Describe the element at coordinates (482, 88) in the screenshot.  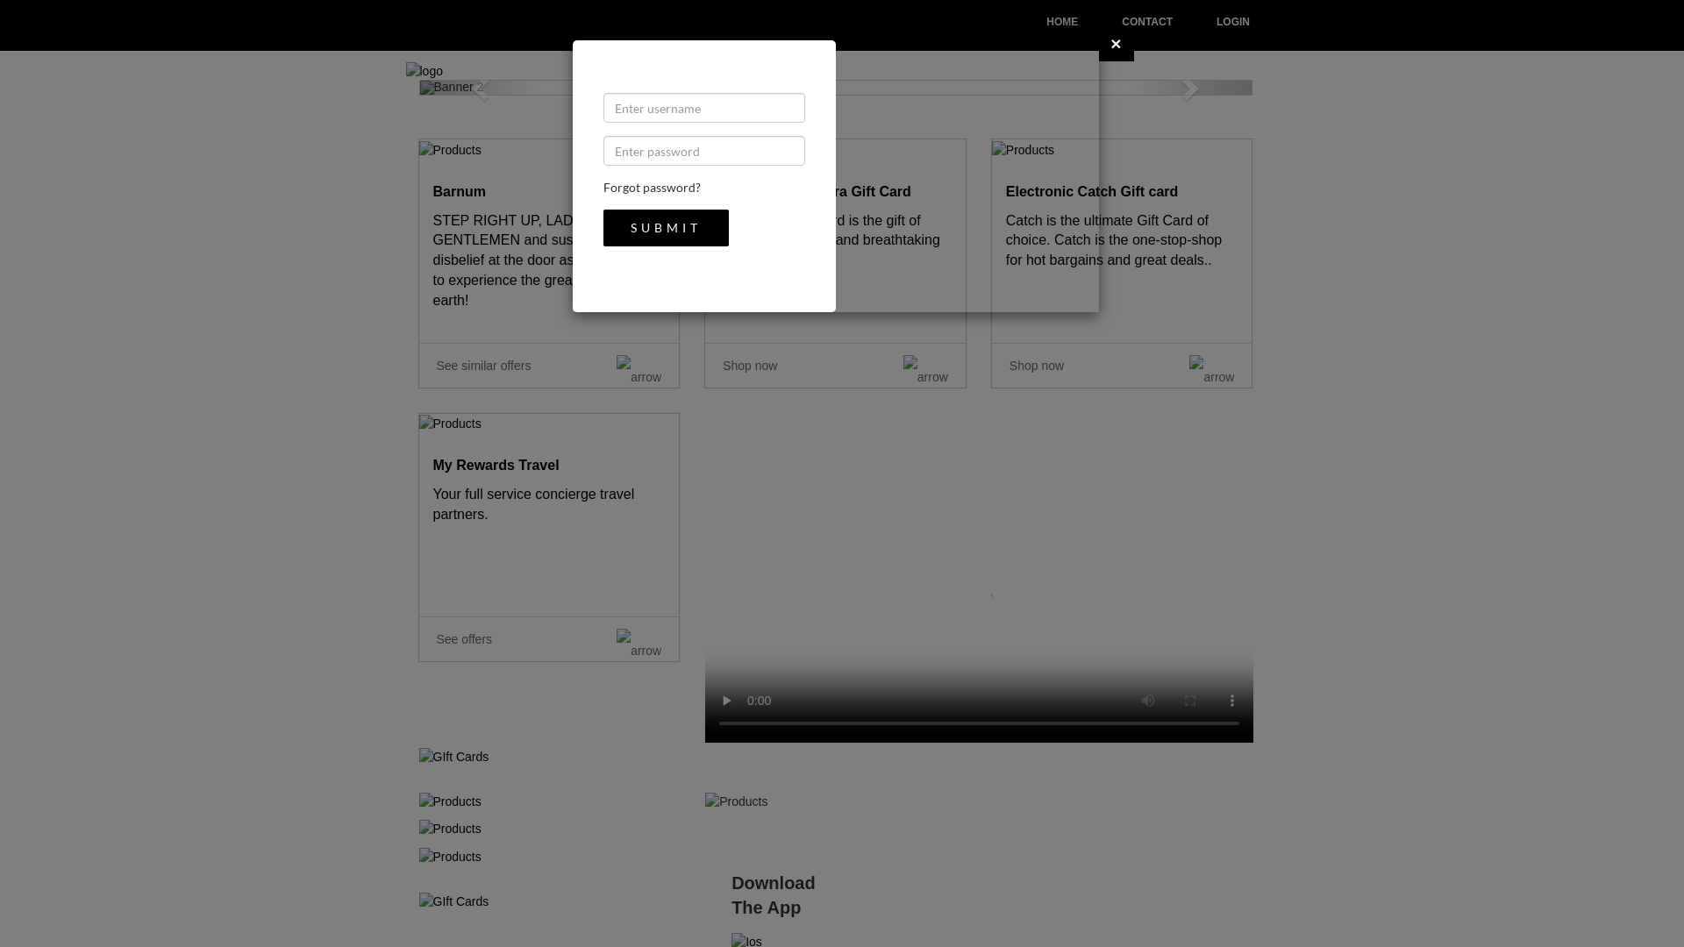
I see `Previous` at that location.